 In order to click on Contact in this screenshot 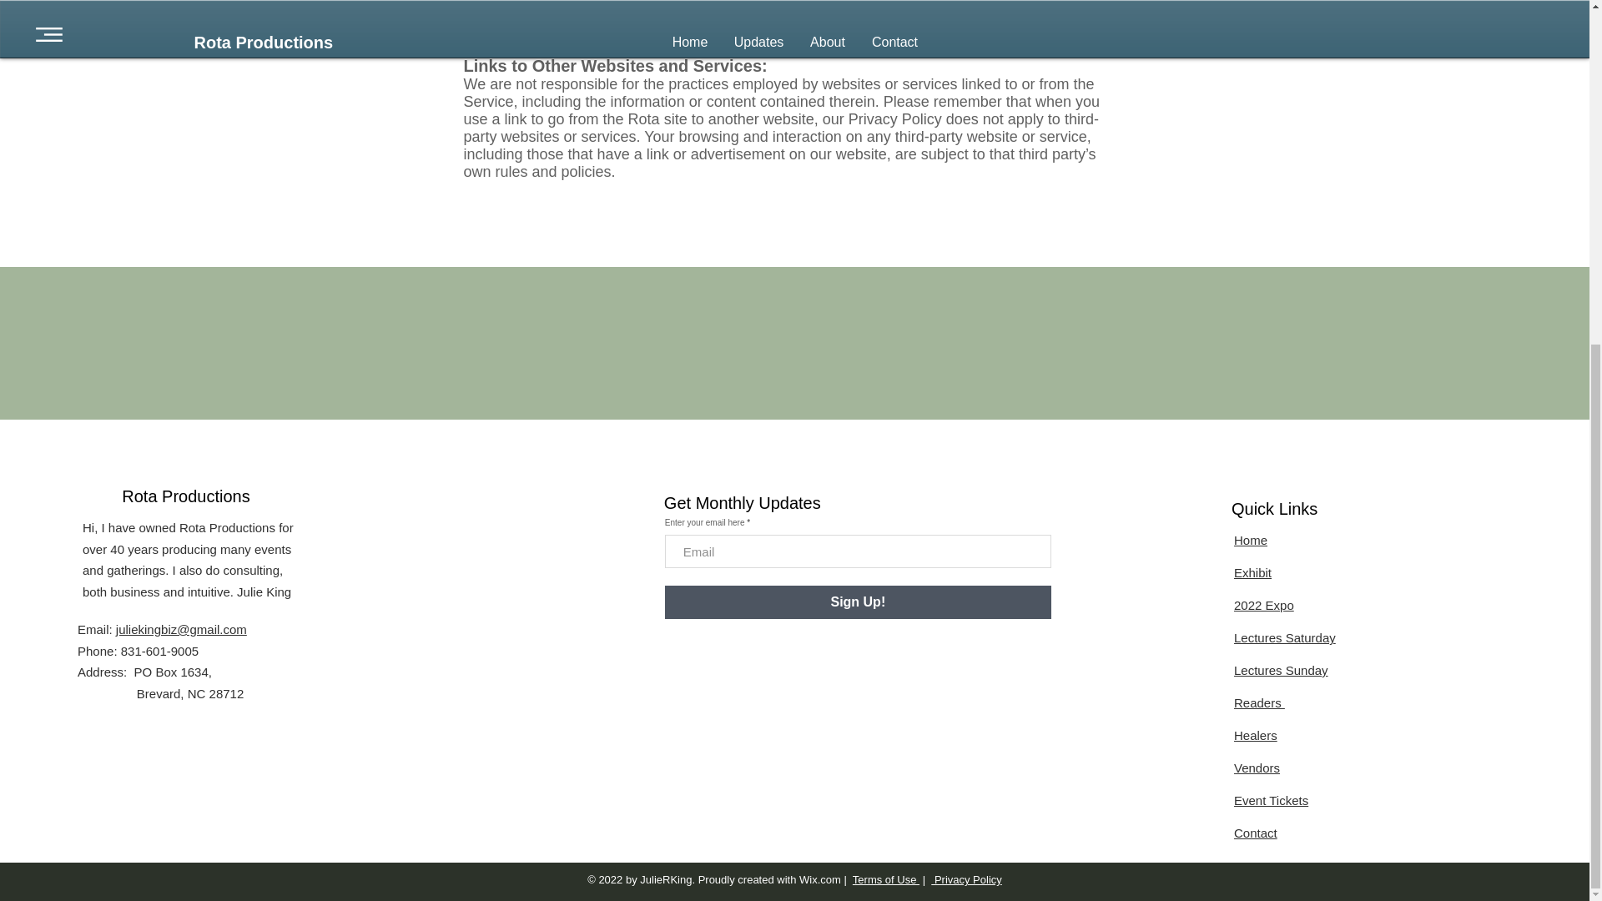, I will do `click(1255, 833)`.